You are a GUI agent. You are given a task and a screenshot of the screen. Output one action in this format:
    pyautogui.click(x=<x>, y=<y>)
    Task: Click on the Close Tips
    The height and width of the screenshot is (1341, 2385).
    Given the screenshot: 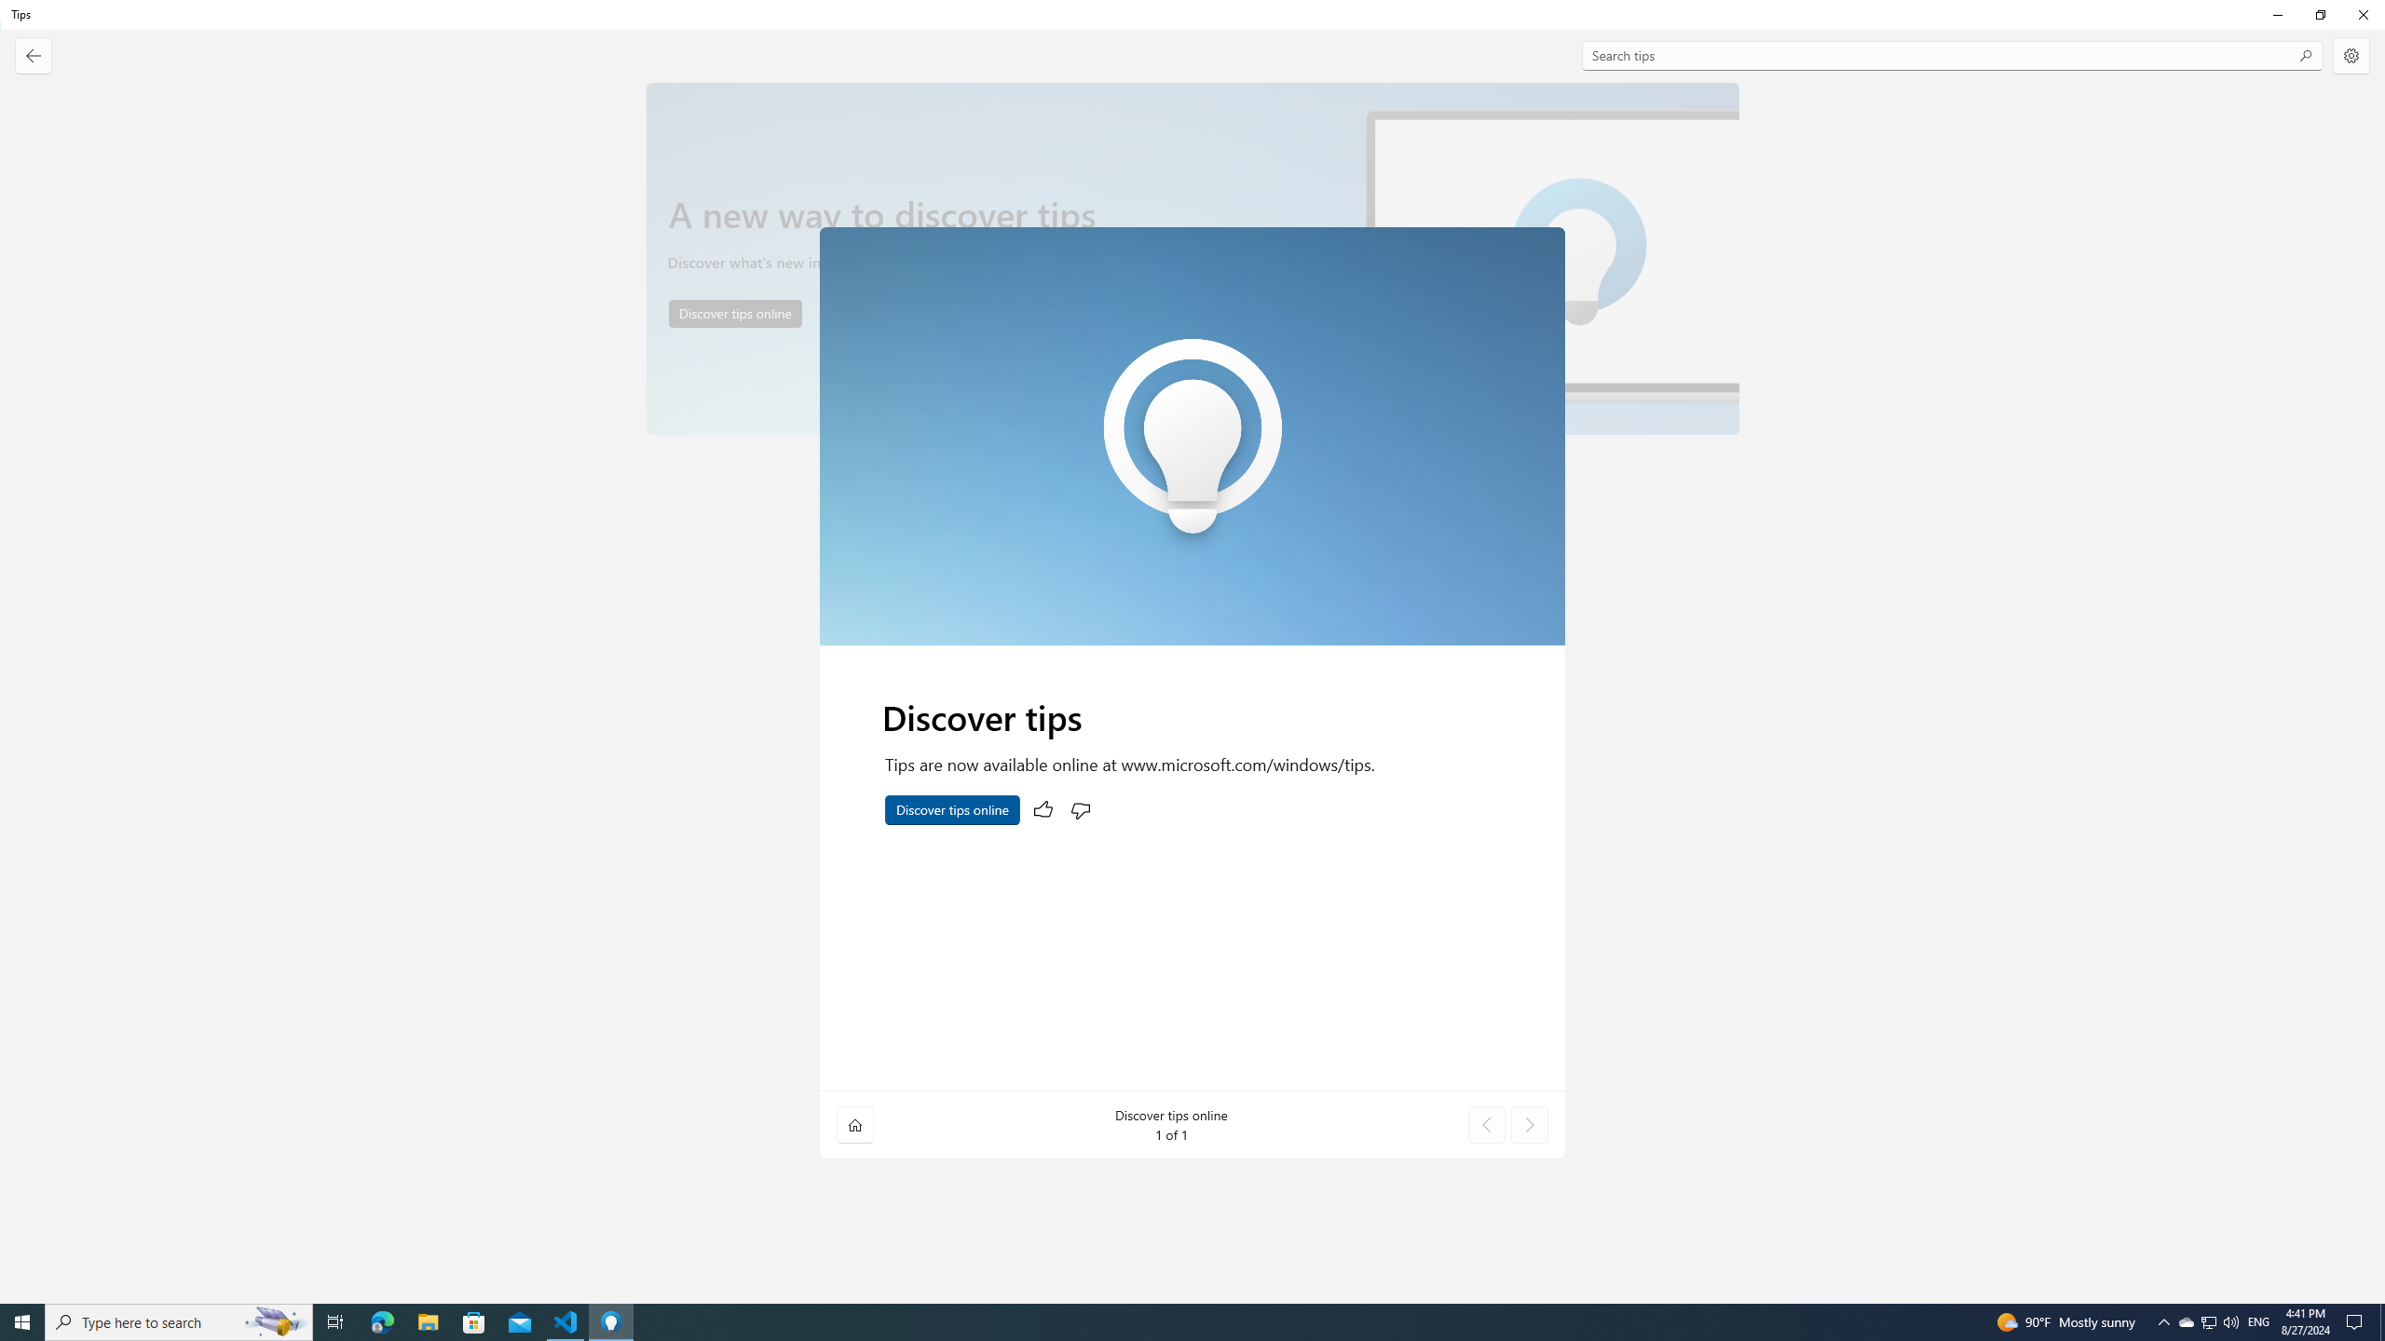 What is the action you would take?
    pyautogui.click(x=2363, y=15)
    